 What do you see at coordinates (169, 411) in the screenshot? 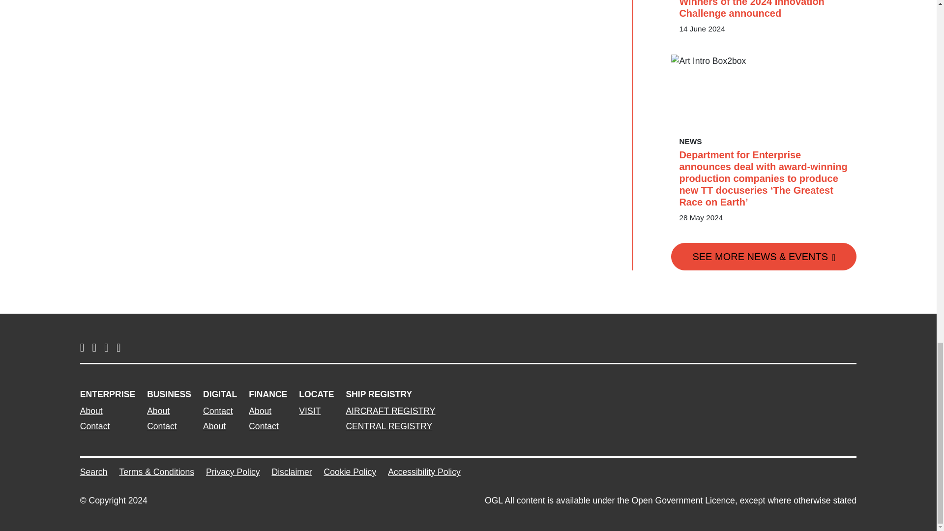
I see `About` at bounding box center [169, 411].